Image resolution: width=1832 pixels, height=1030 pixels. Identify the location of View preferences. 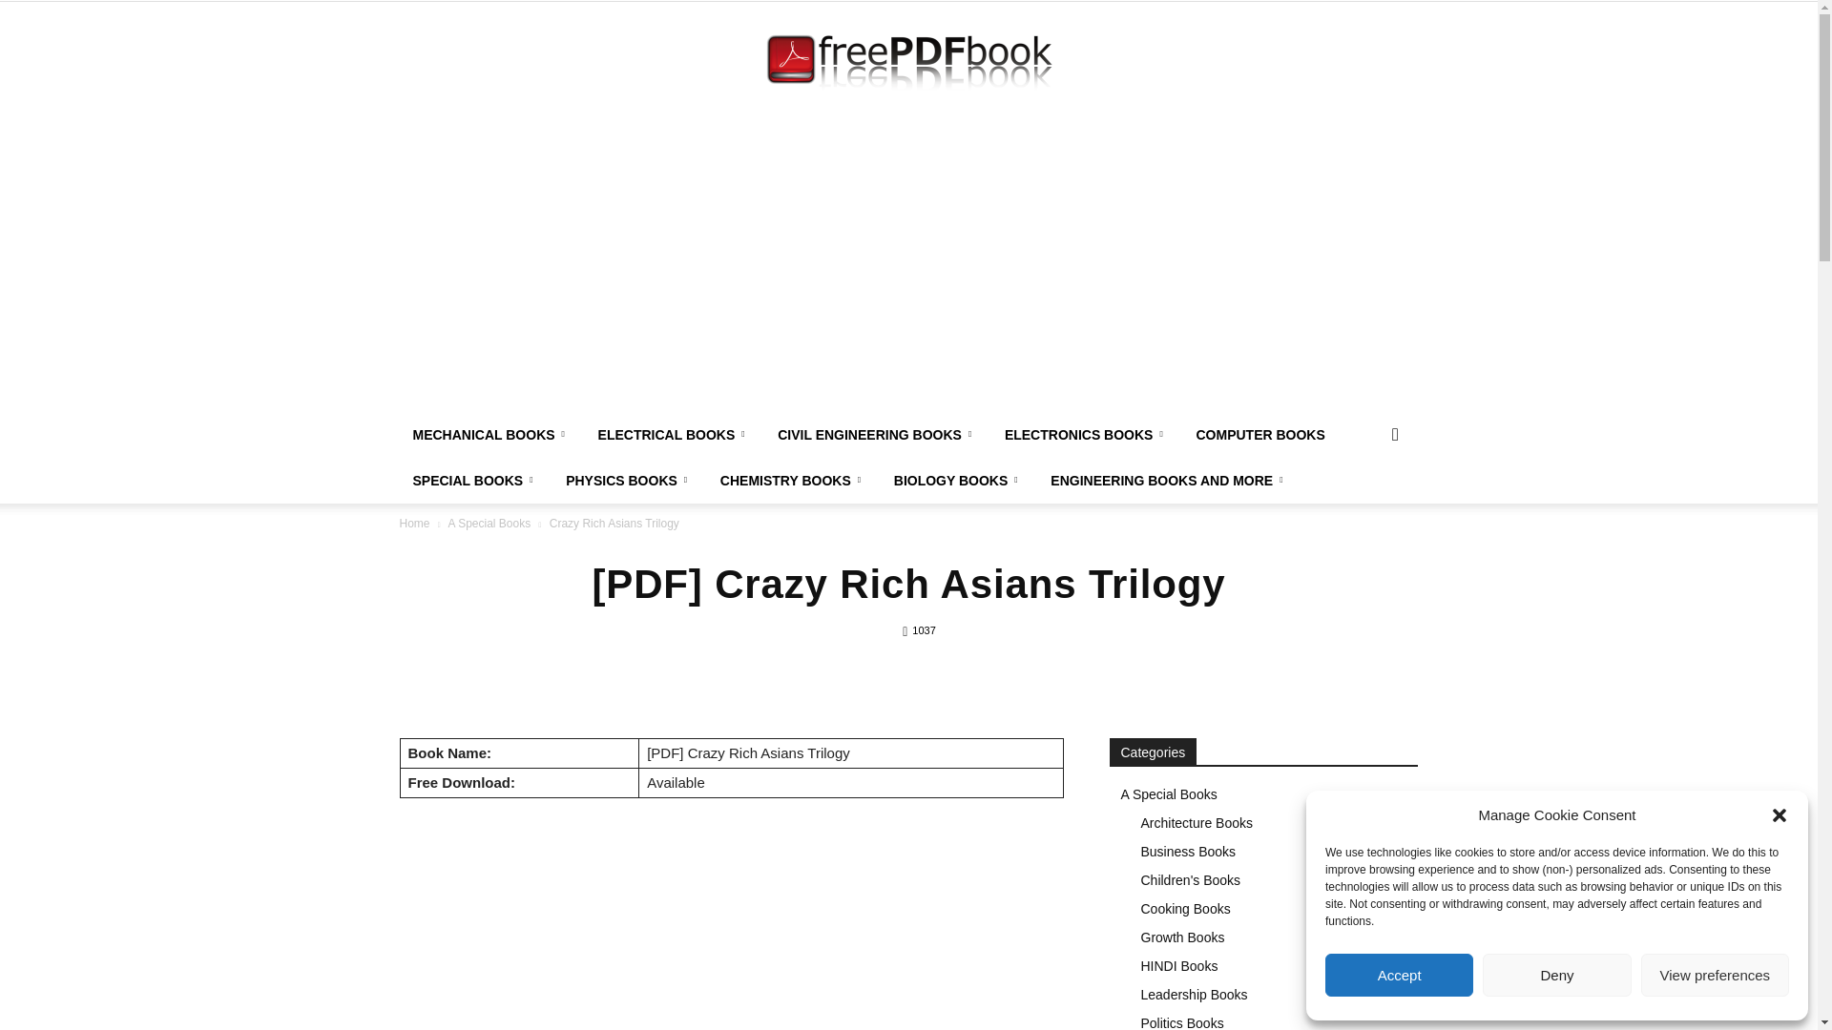
(1716, 975).